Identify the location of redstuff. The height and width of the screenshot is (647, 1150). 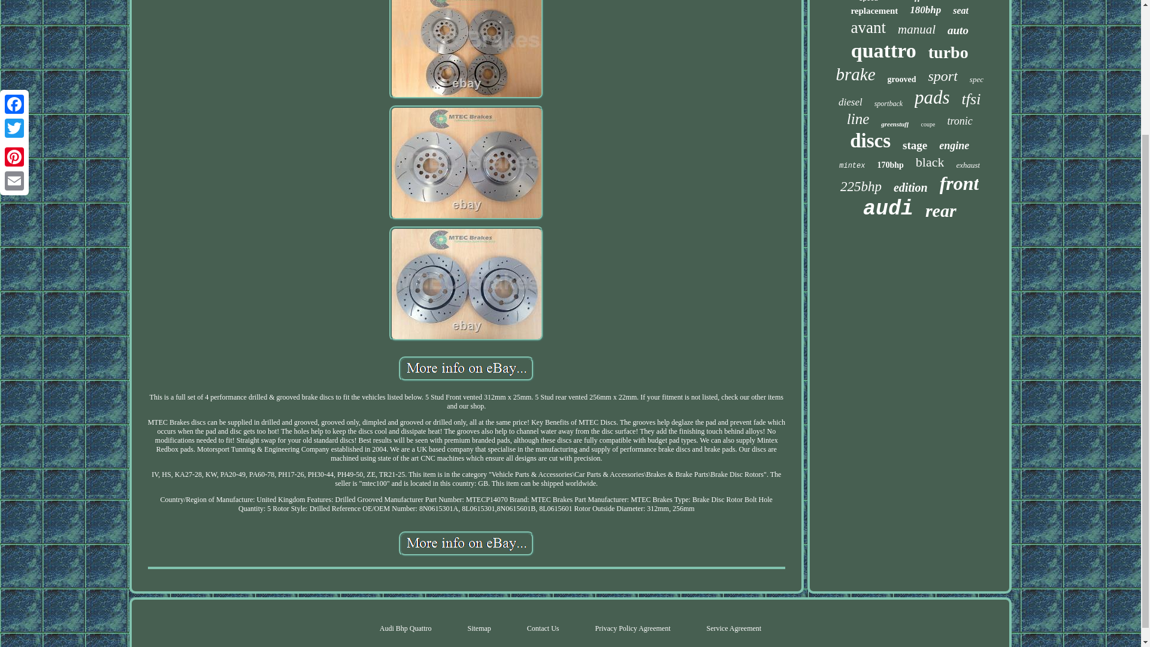
(906, 1).